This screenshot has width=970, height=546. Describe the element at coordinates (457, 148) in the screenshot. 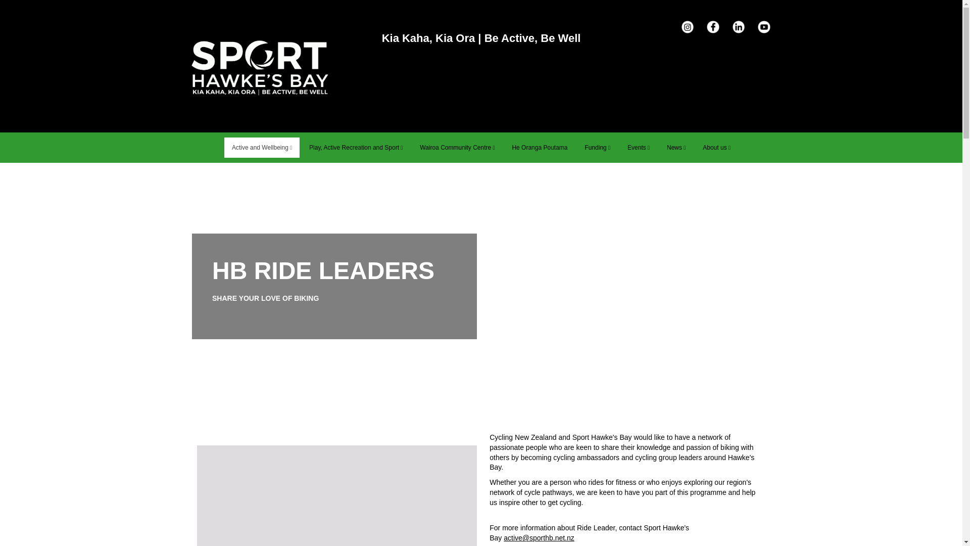

I see `Wairoa Community Centre` at that location.